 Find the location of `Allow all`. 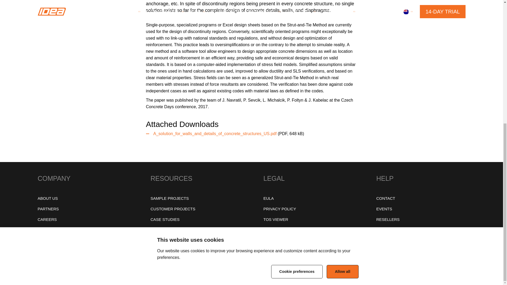

Allow all is located at coordinates (342, 101).